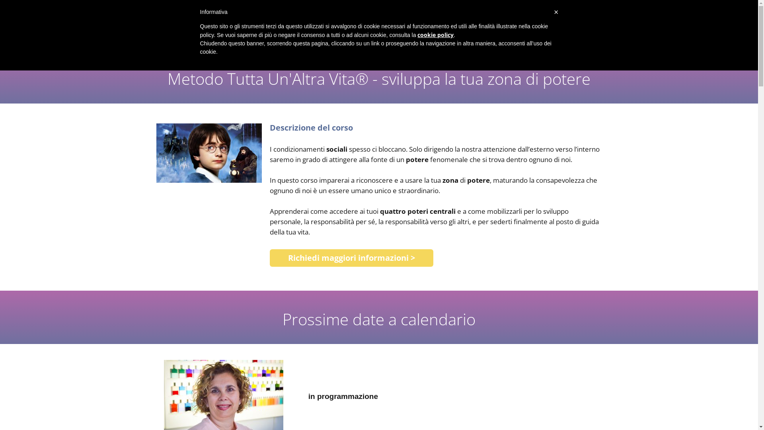  I want to click on cookie policy, so click(435, 35).